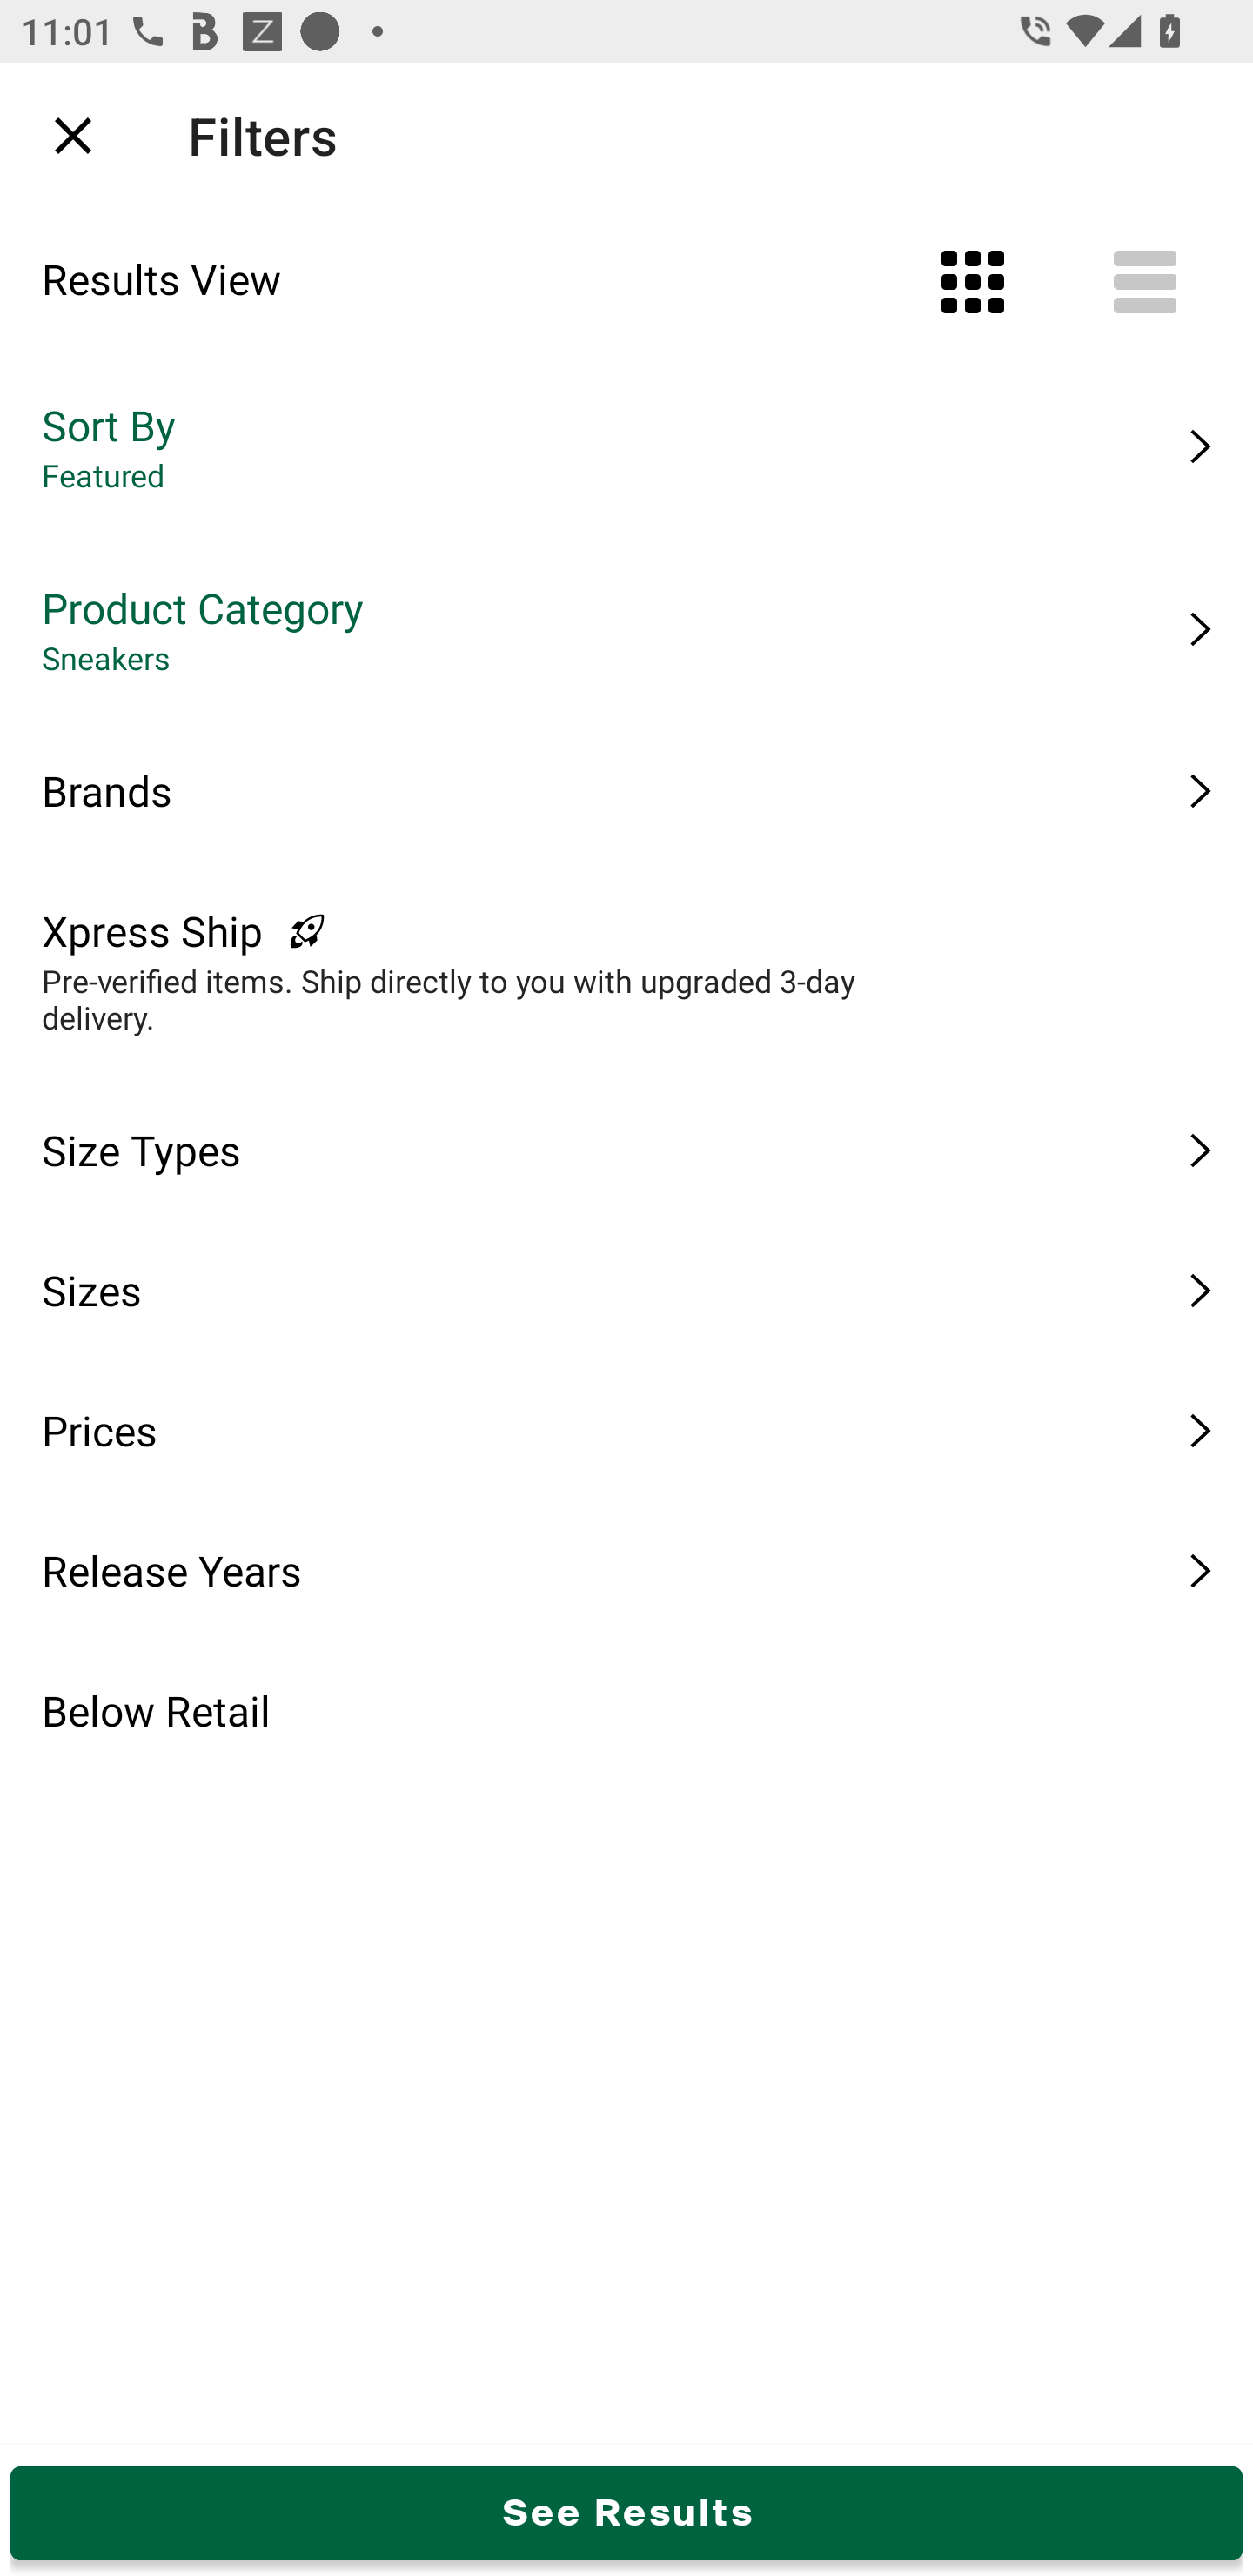  What do you see at coordinates (626, 1150) in the screenshot?
I see `Size Types Next` at bounding box center [626, 1150].